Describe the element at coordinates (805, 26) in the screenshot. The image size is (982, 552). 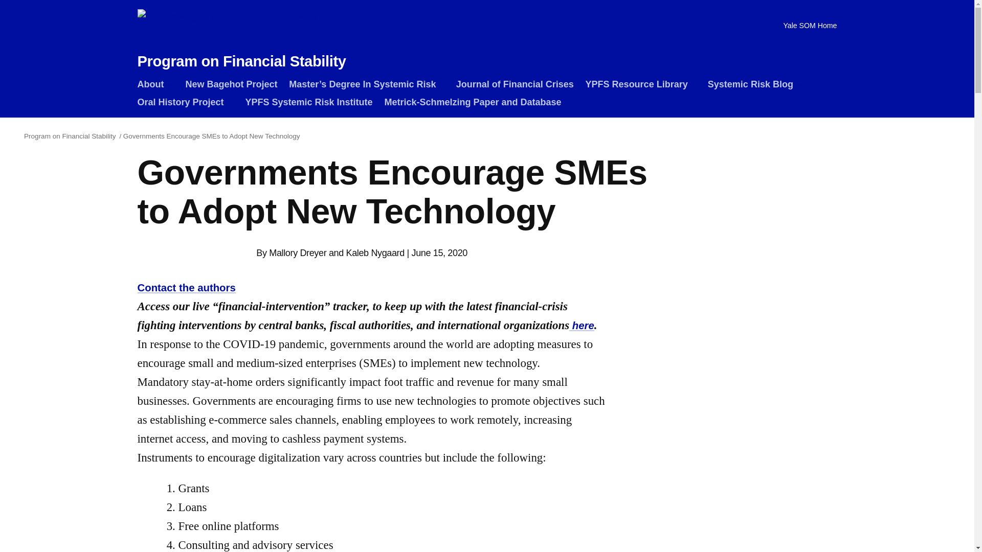
I see `Yale SOM Home` at that location.